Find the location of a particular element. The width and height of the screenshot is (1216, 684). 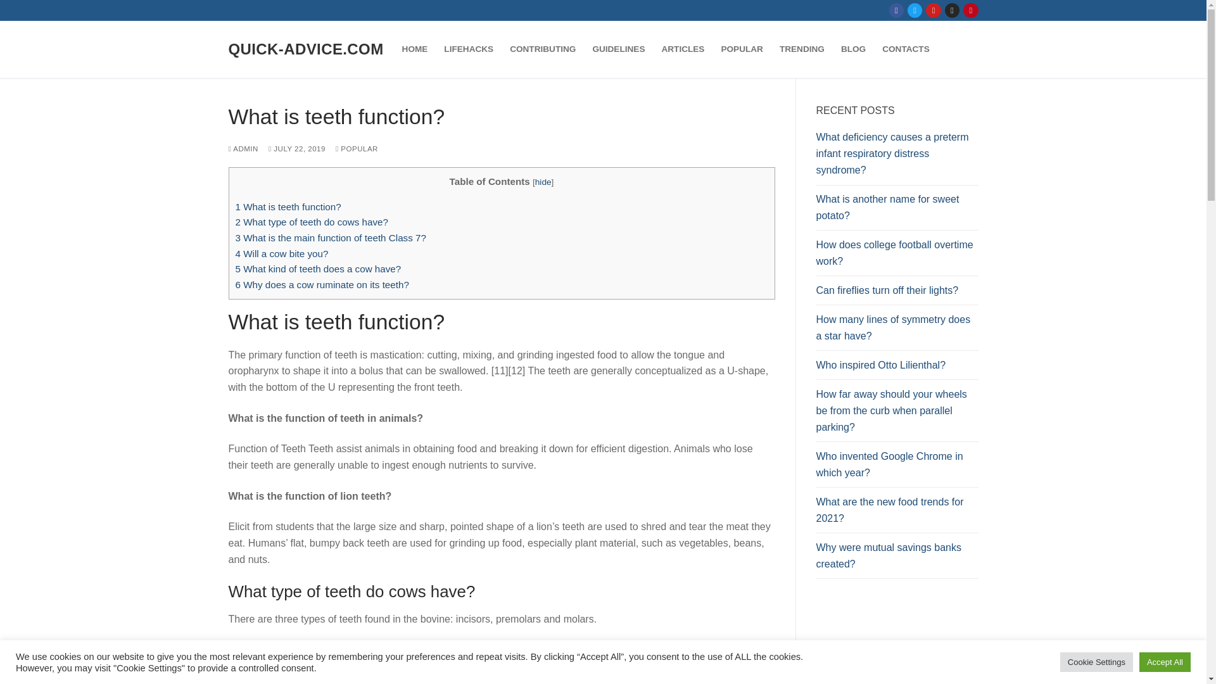

5 What kind of teeth does a cow have? is located at coordinates (318, 269).